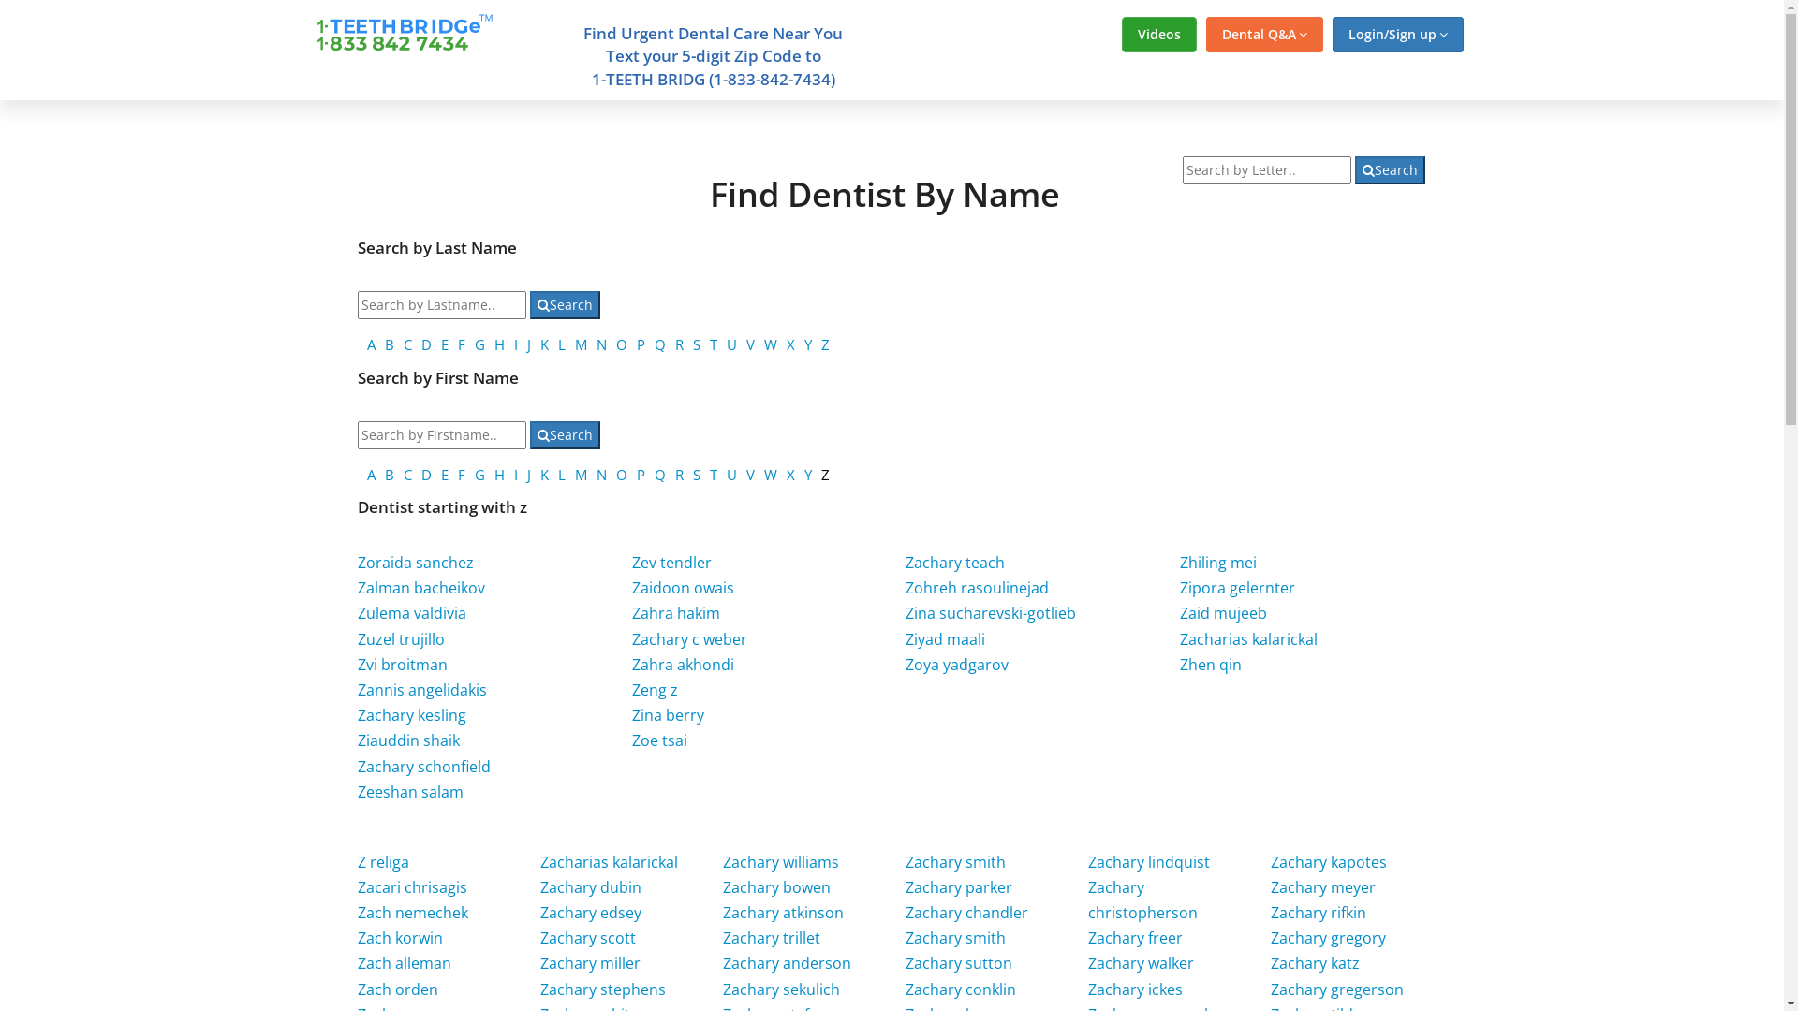  What do you see at coordinates (413, 913) in the screenshot?
I see `Zach nemechek` at bounding box center [413, 913].